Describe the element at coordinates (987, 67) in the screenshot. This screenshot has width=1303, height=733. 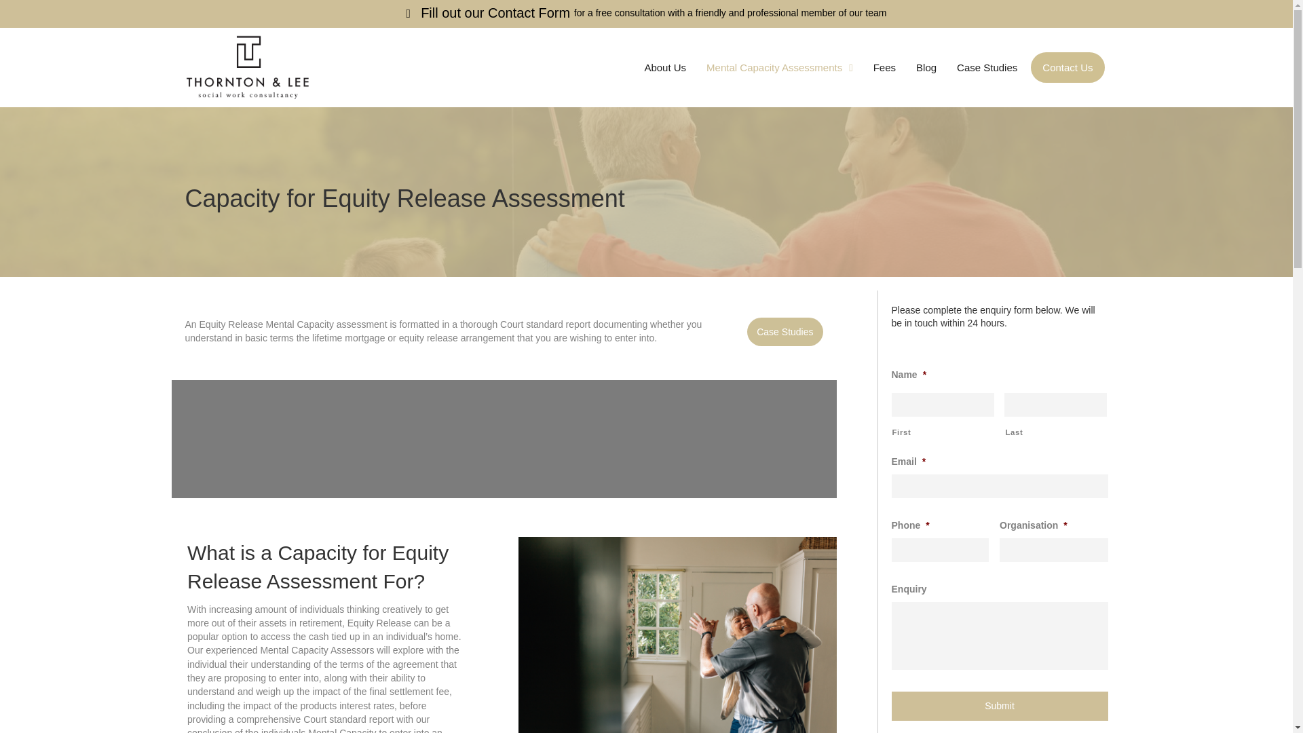
I see `Case Studies` at that location.